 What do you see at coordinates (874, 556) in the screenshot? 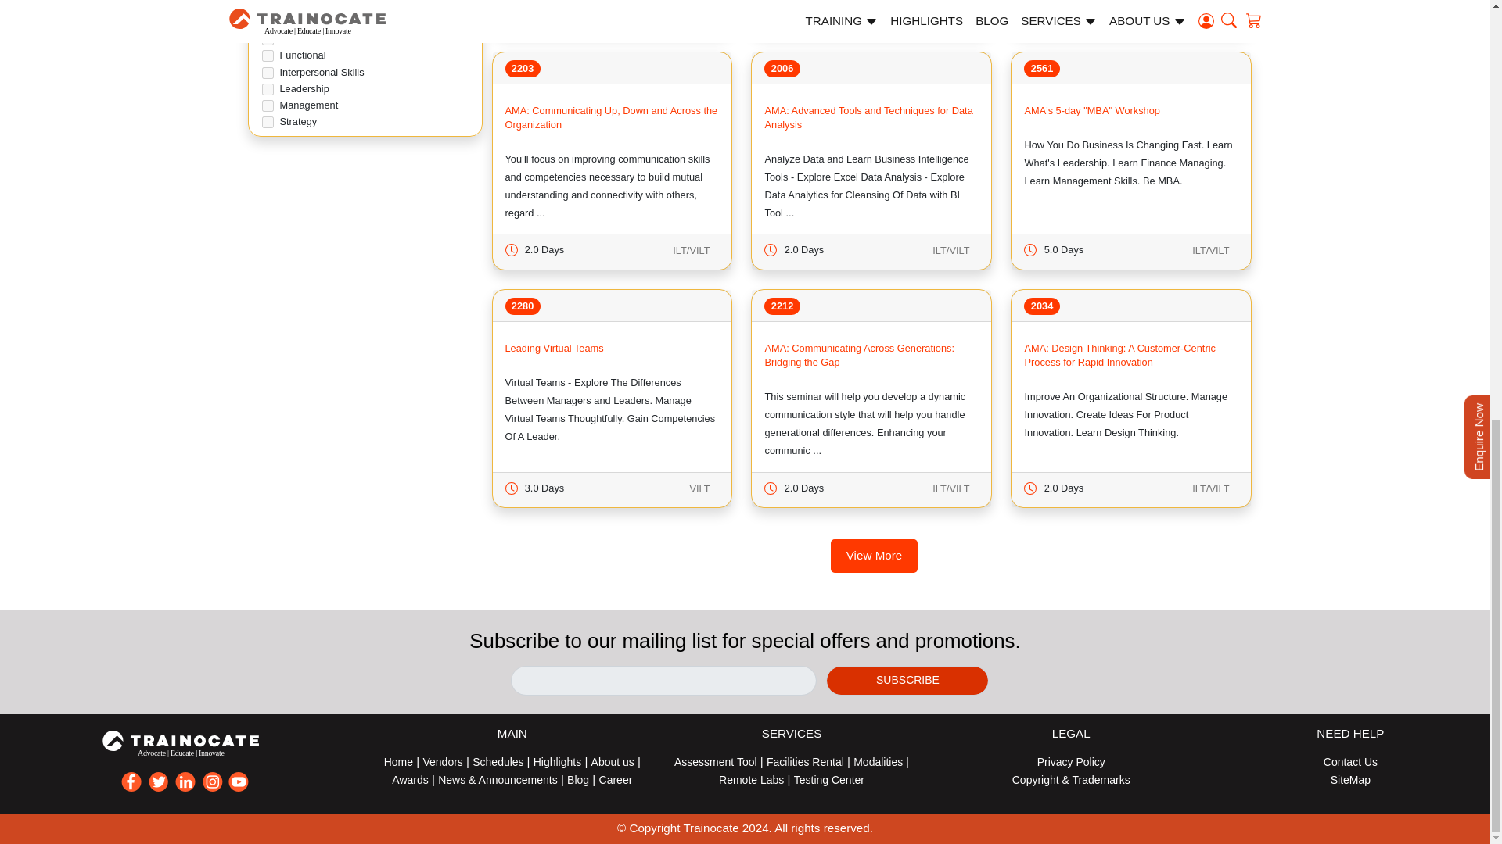
I see `View More` at bounding box center [874, 556].